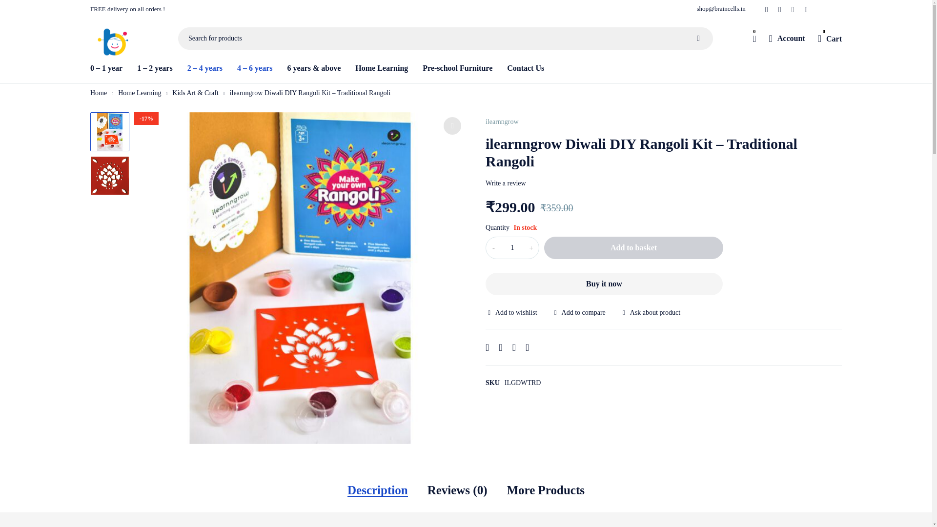 The height and width of the screenshot is (527, 937). Describe the element at coordinates (381, 68) in the screenshot. I see `Home Learning` at that location.